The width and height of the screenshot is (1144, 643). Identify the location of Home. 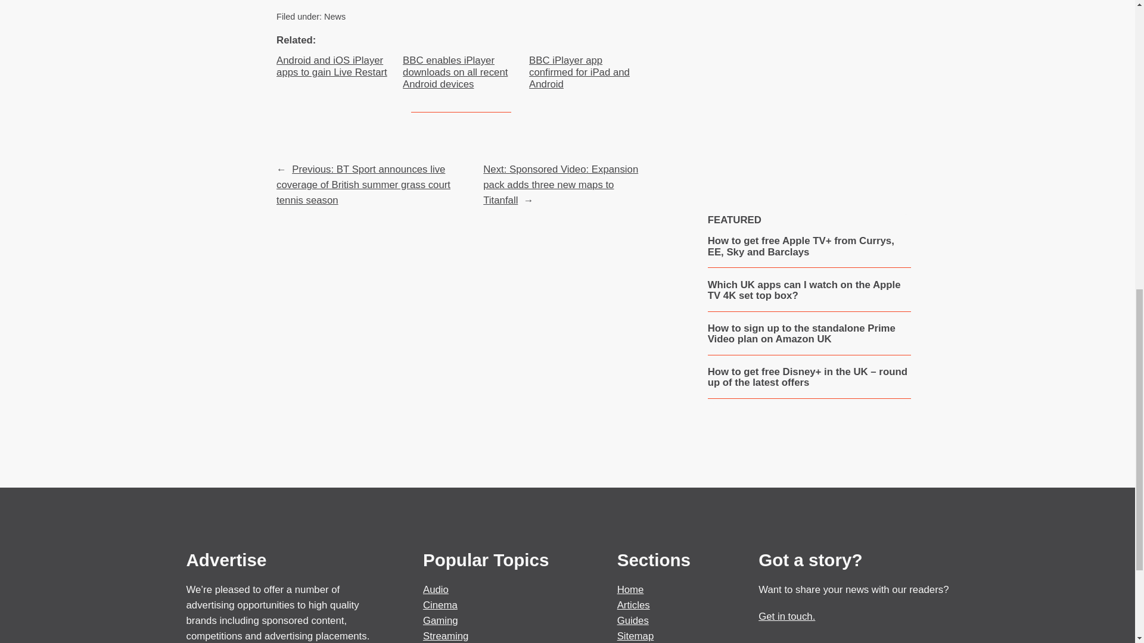
(630, 589).